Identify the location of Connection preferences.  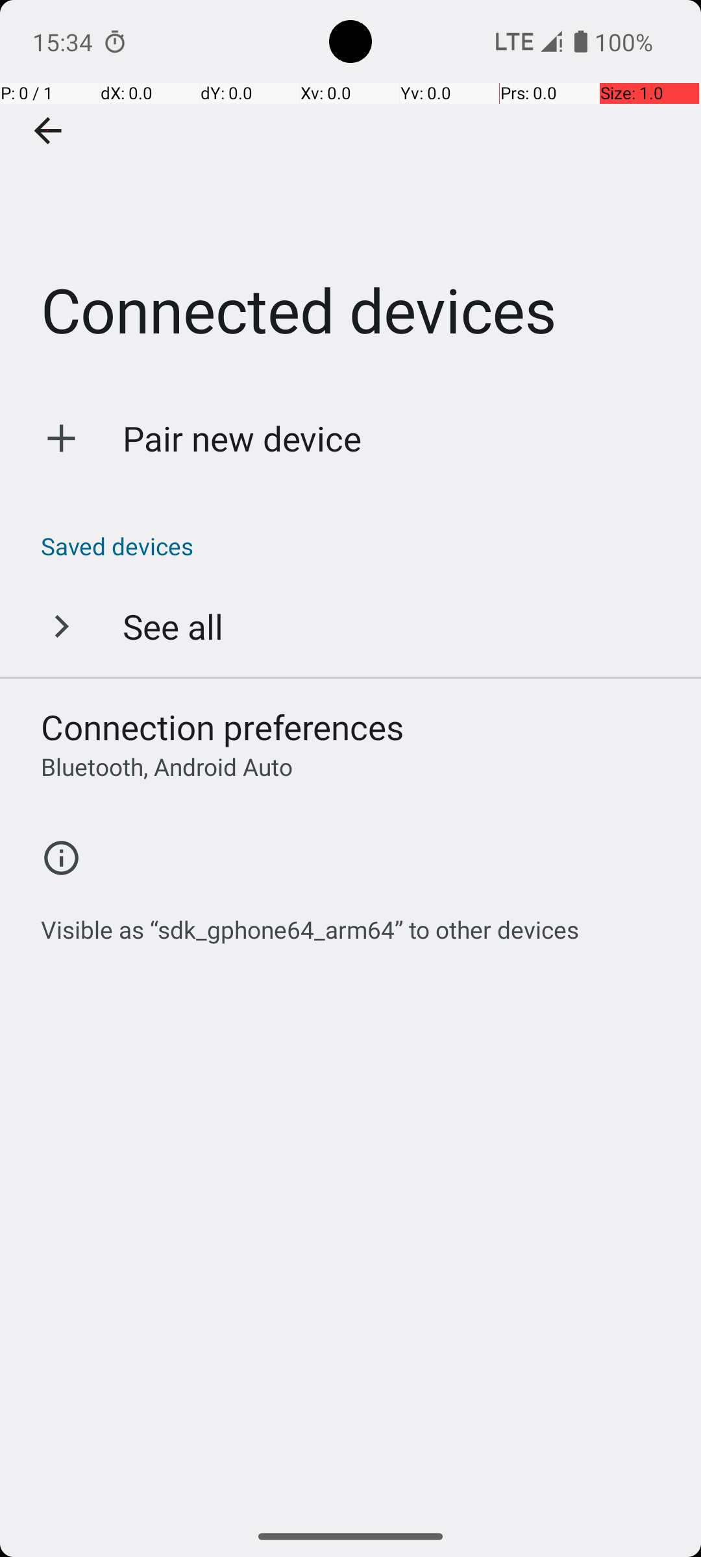
(223, 727).